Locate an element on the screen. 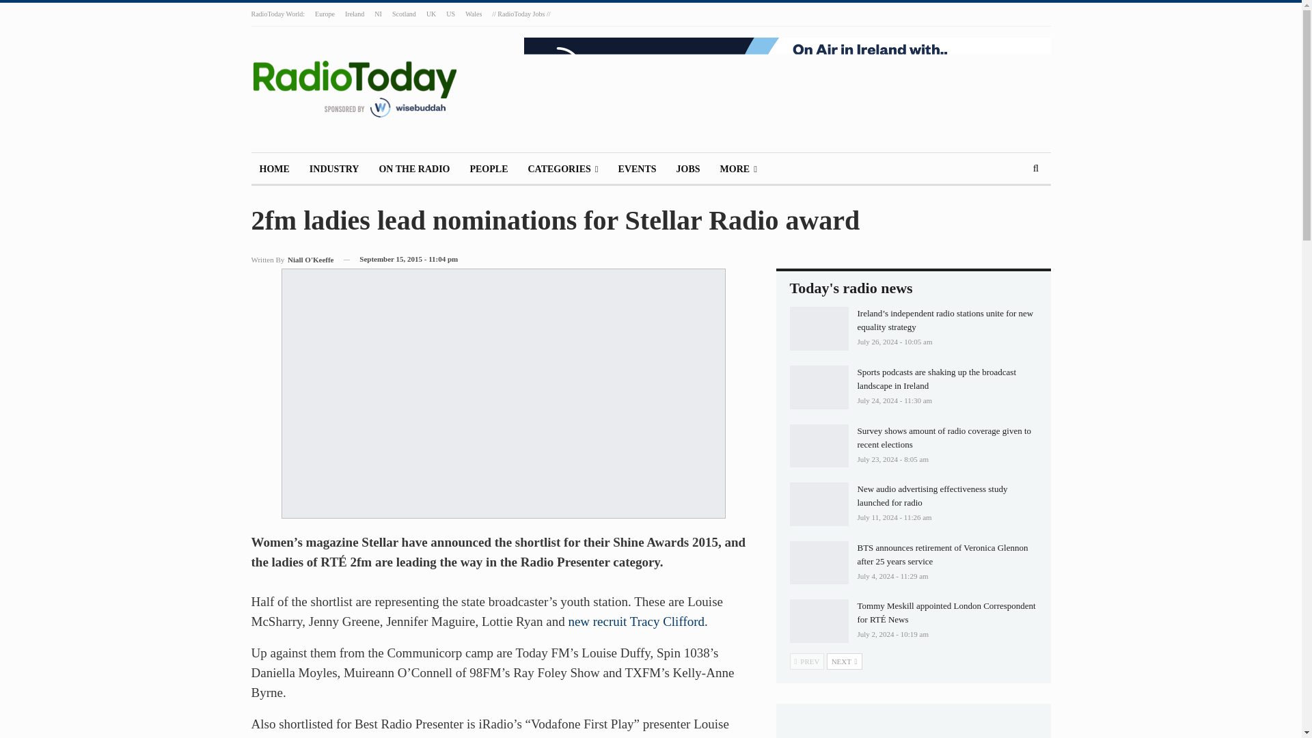 The width and height of the screenshot is (1312, 738). US is located at coordinates (450, 14).